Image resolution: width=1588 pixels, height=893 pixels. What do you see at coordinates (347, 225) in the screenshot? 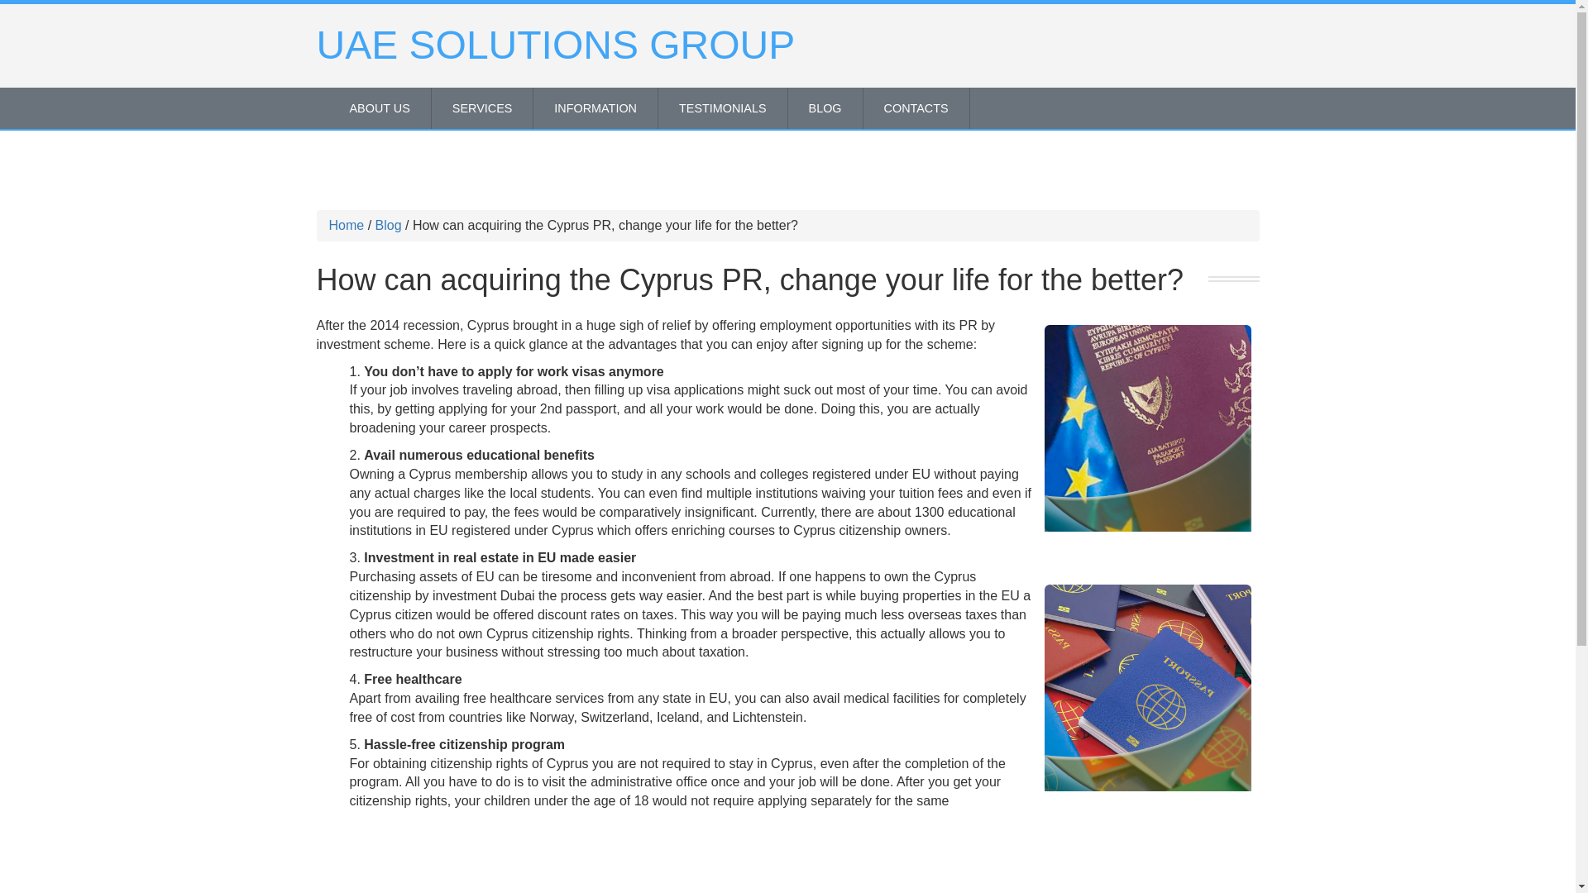
I see `Home` at bounding box center [347, 225].